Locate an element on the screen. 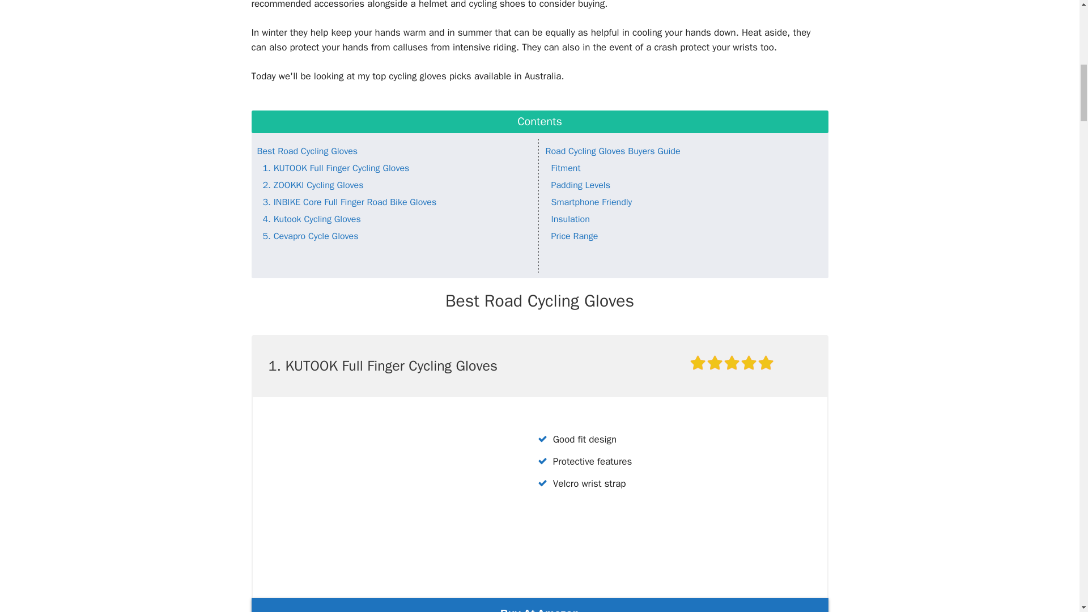  Best Road Cycling Gloves is located at coordinates (307, 151).